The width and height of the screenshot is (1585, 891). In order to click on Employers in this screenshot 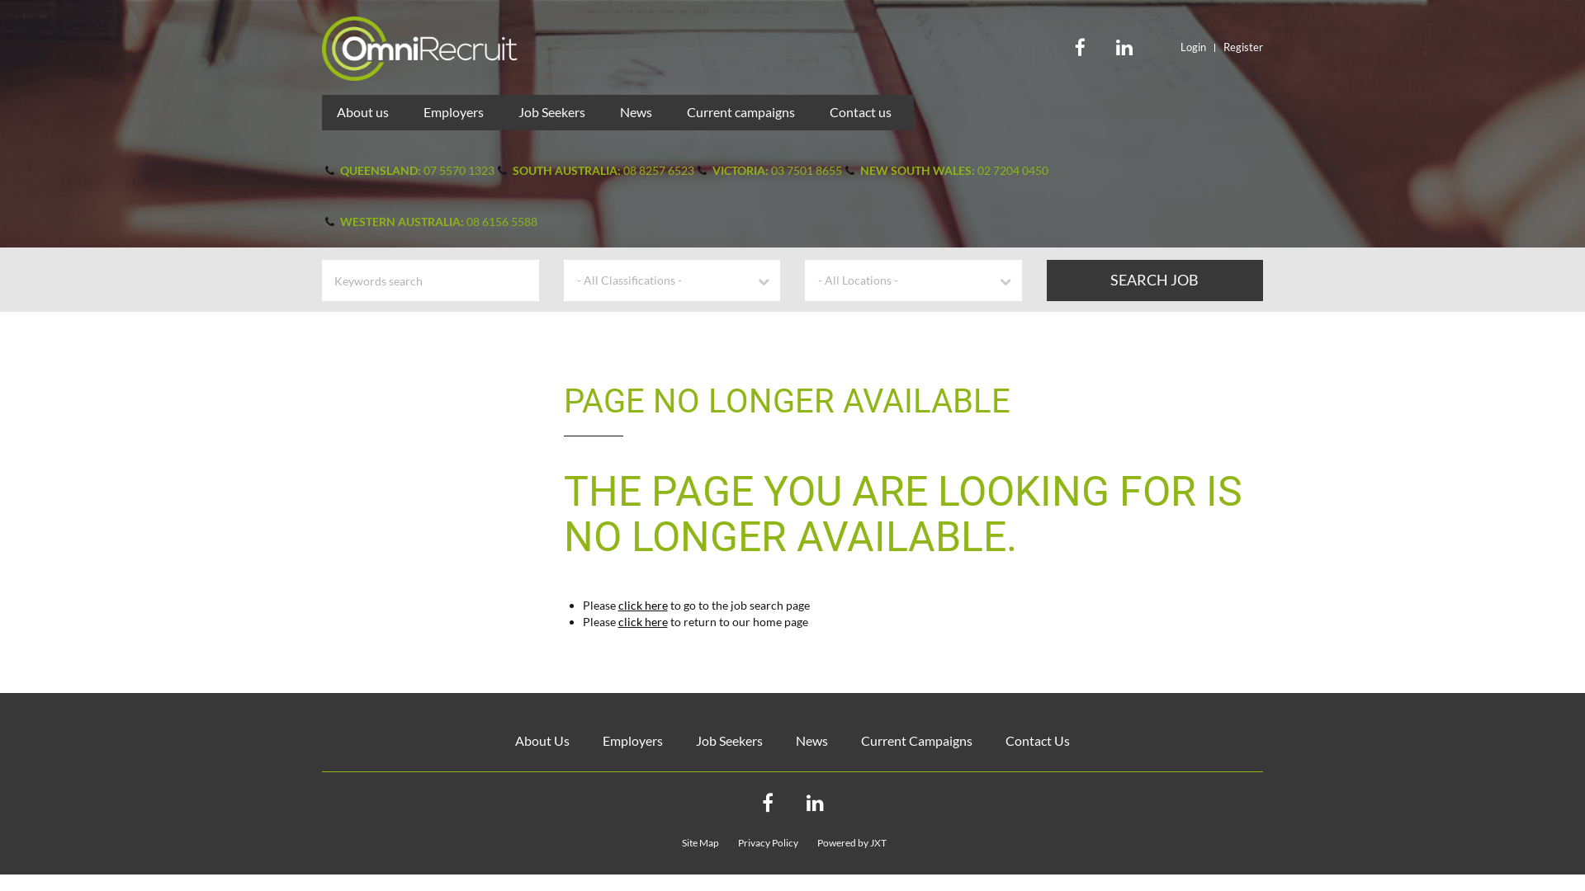, I will do `click(632, 741)`.